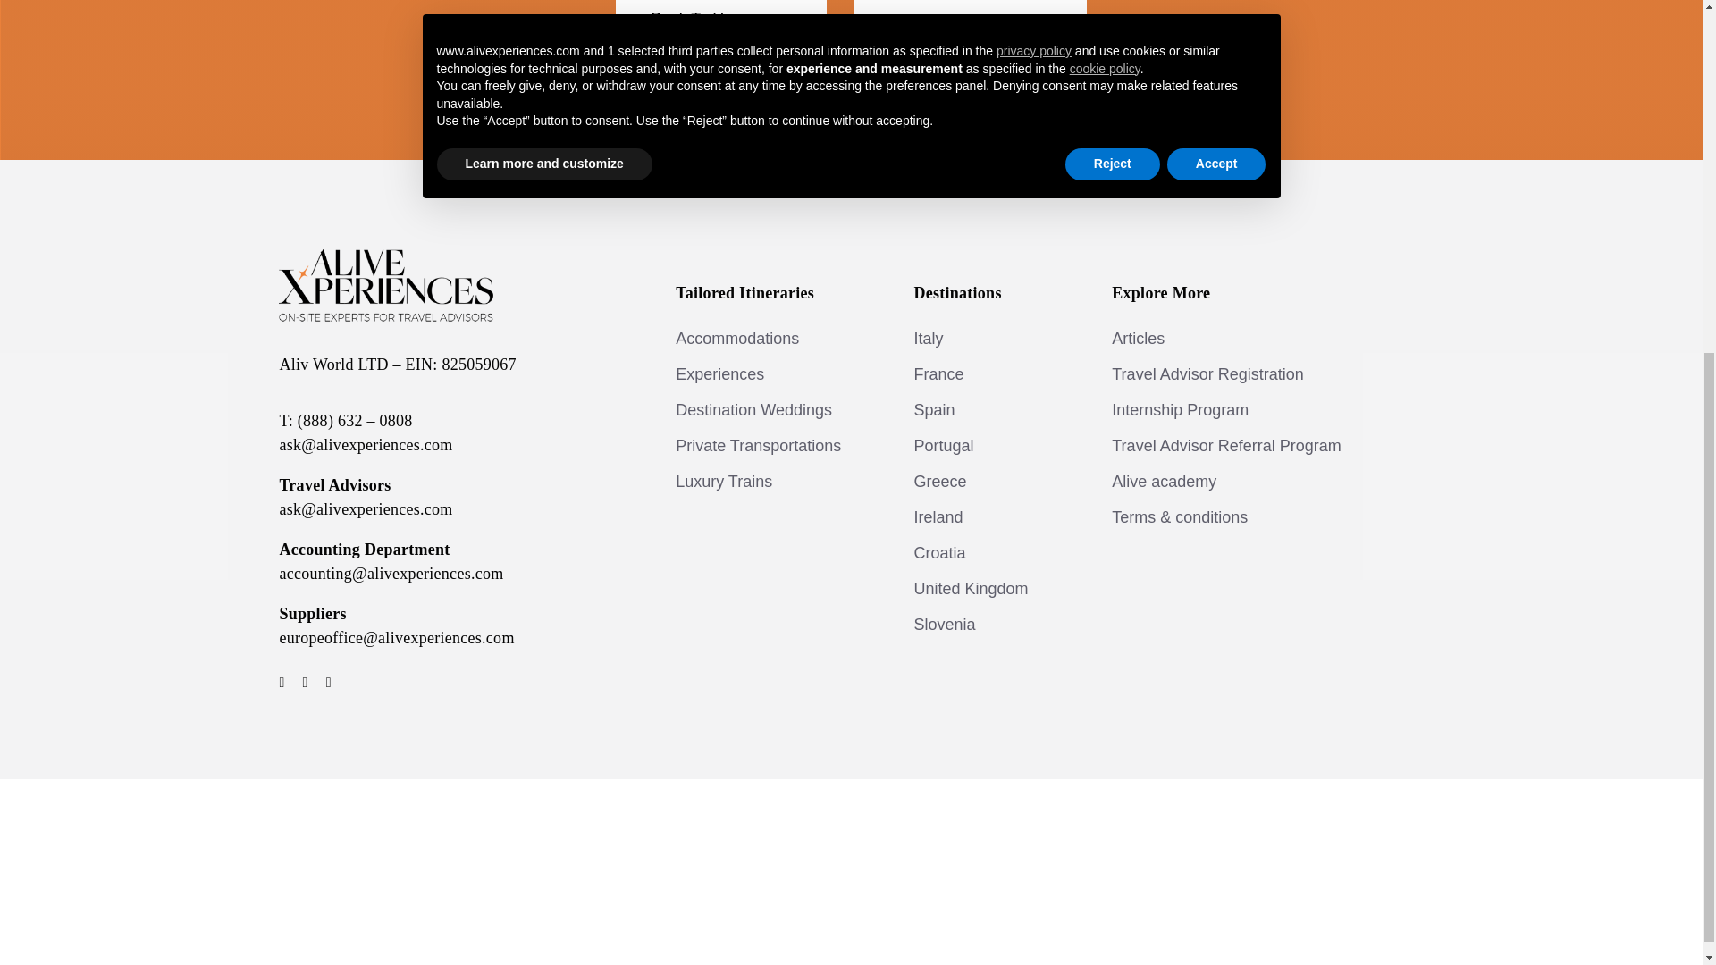 This screenshot has height=965, width=1716. Describe the element at coordinates (772, 445) in the screenshot. I see `Private Transportations` at that location.